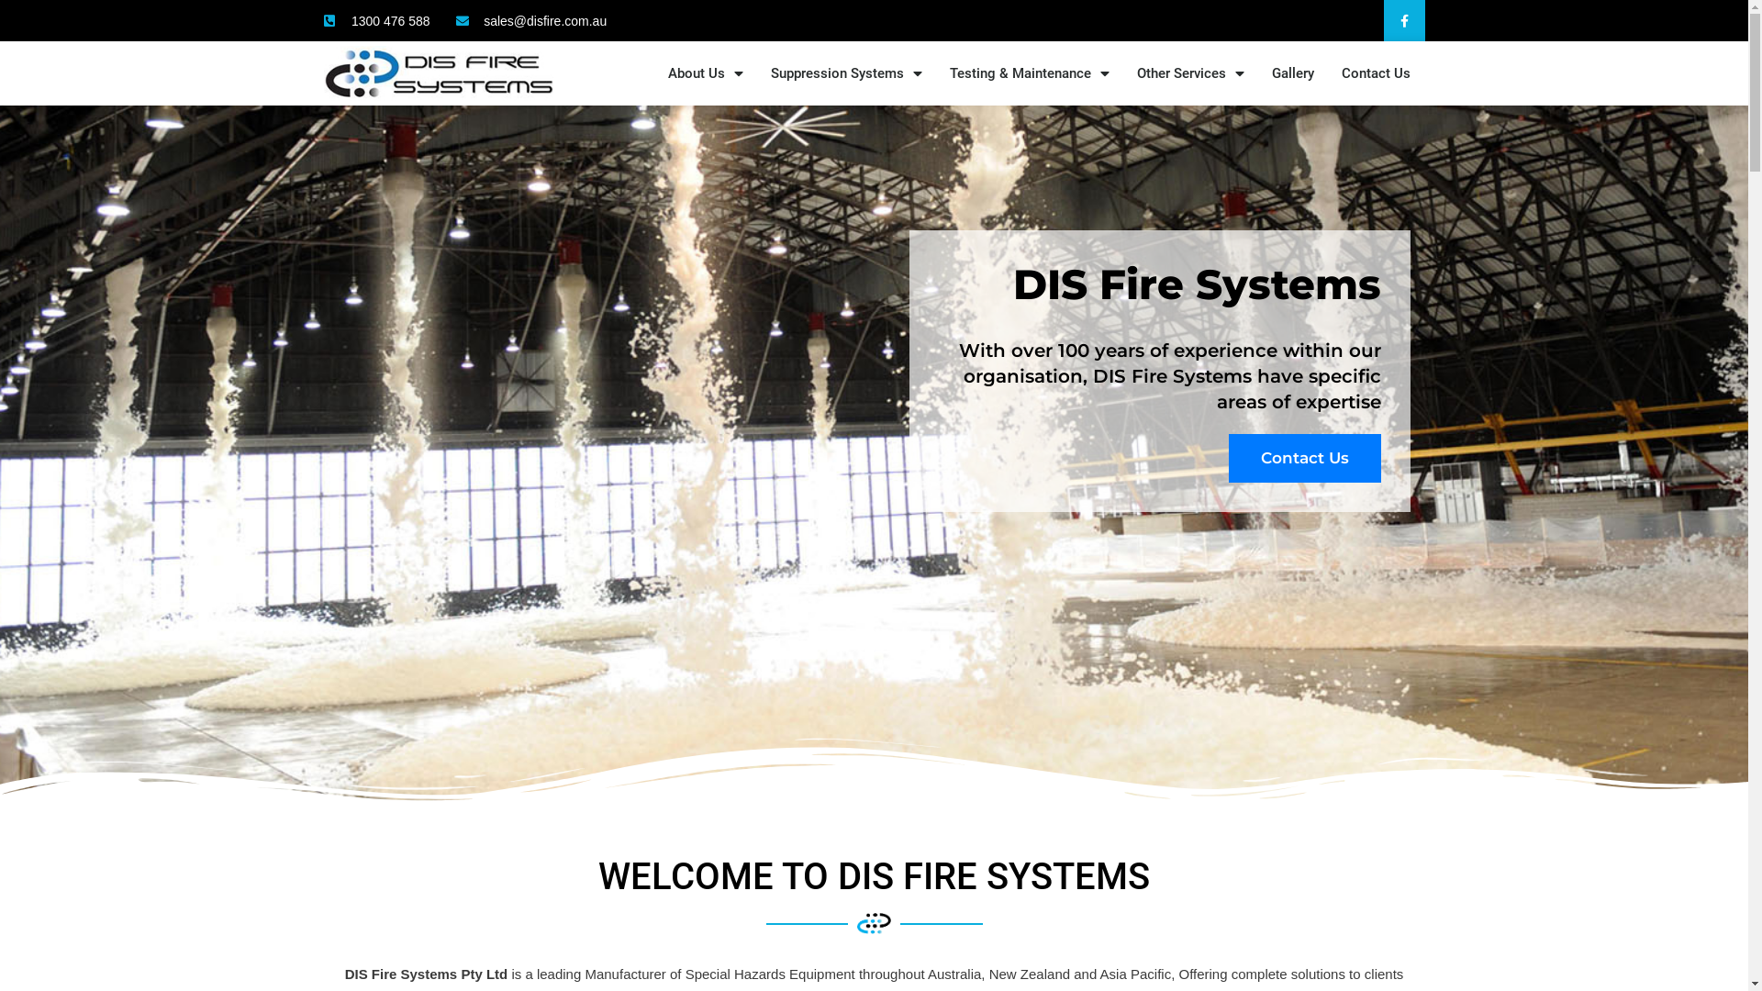 This screenshot has height=991, width=1762. What do you see at coordinates (532, 21) in the screenshot?
I see `sales@disfire.com.au` at bounding box center [532, 21].